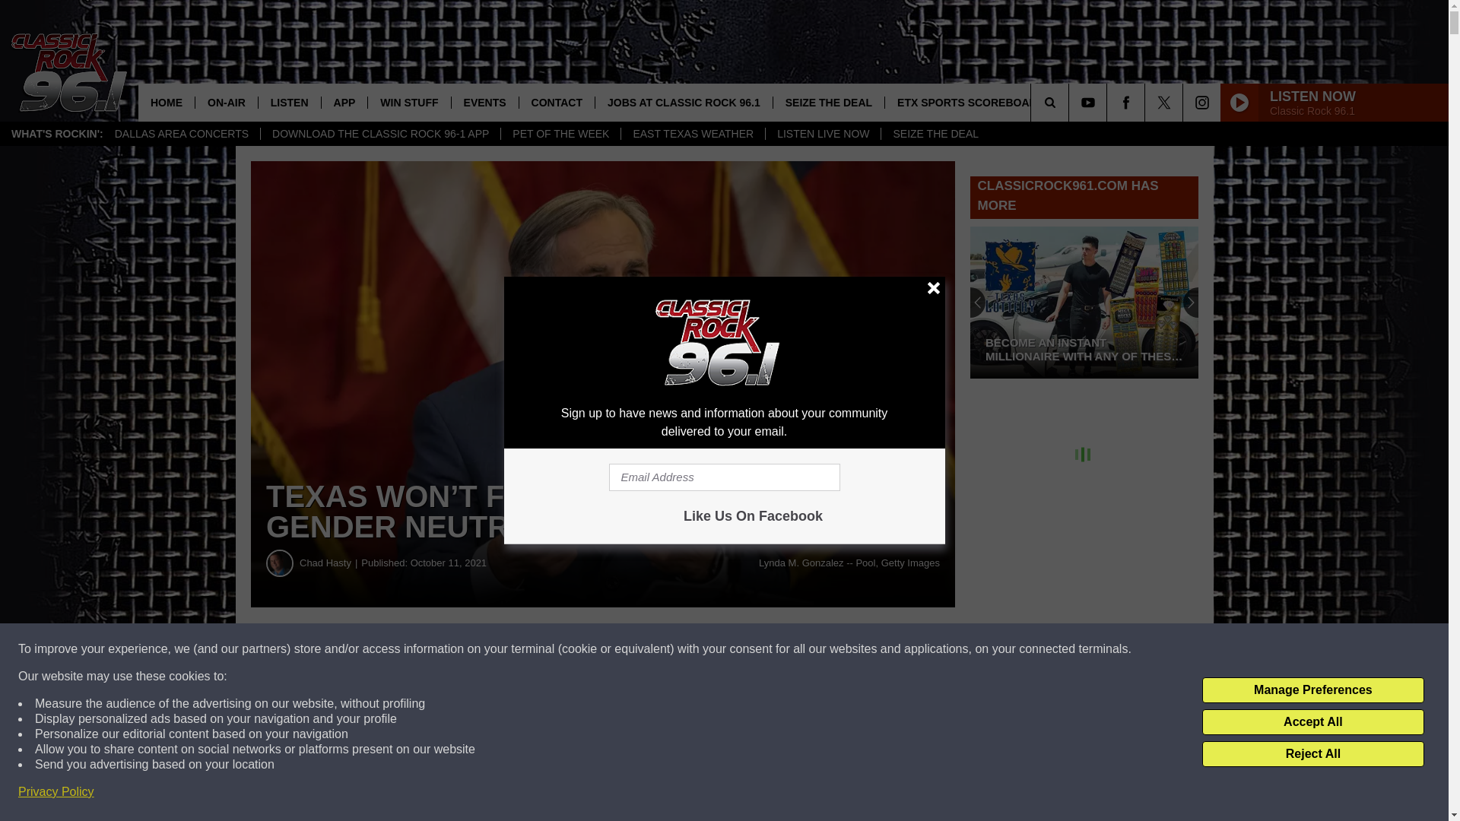 This screenshot has height=821, width=1460. I want to click on Email Address, so click(724, 477).